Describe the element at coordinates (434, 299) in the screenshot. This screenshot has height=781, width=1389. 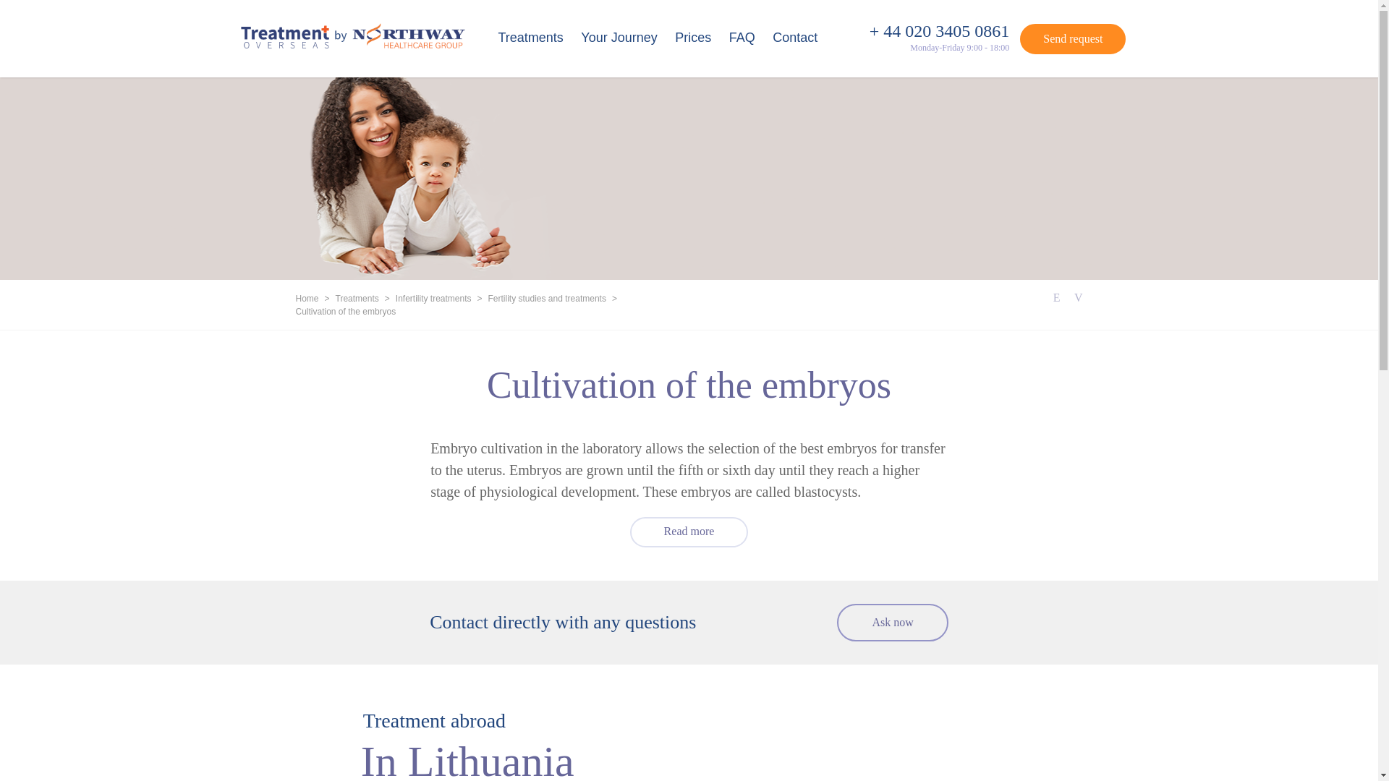
I see `Infertility treatments` at that location.